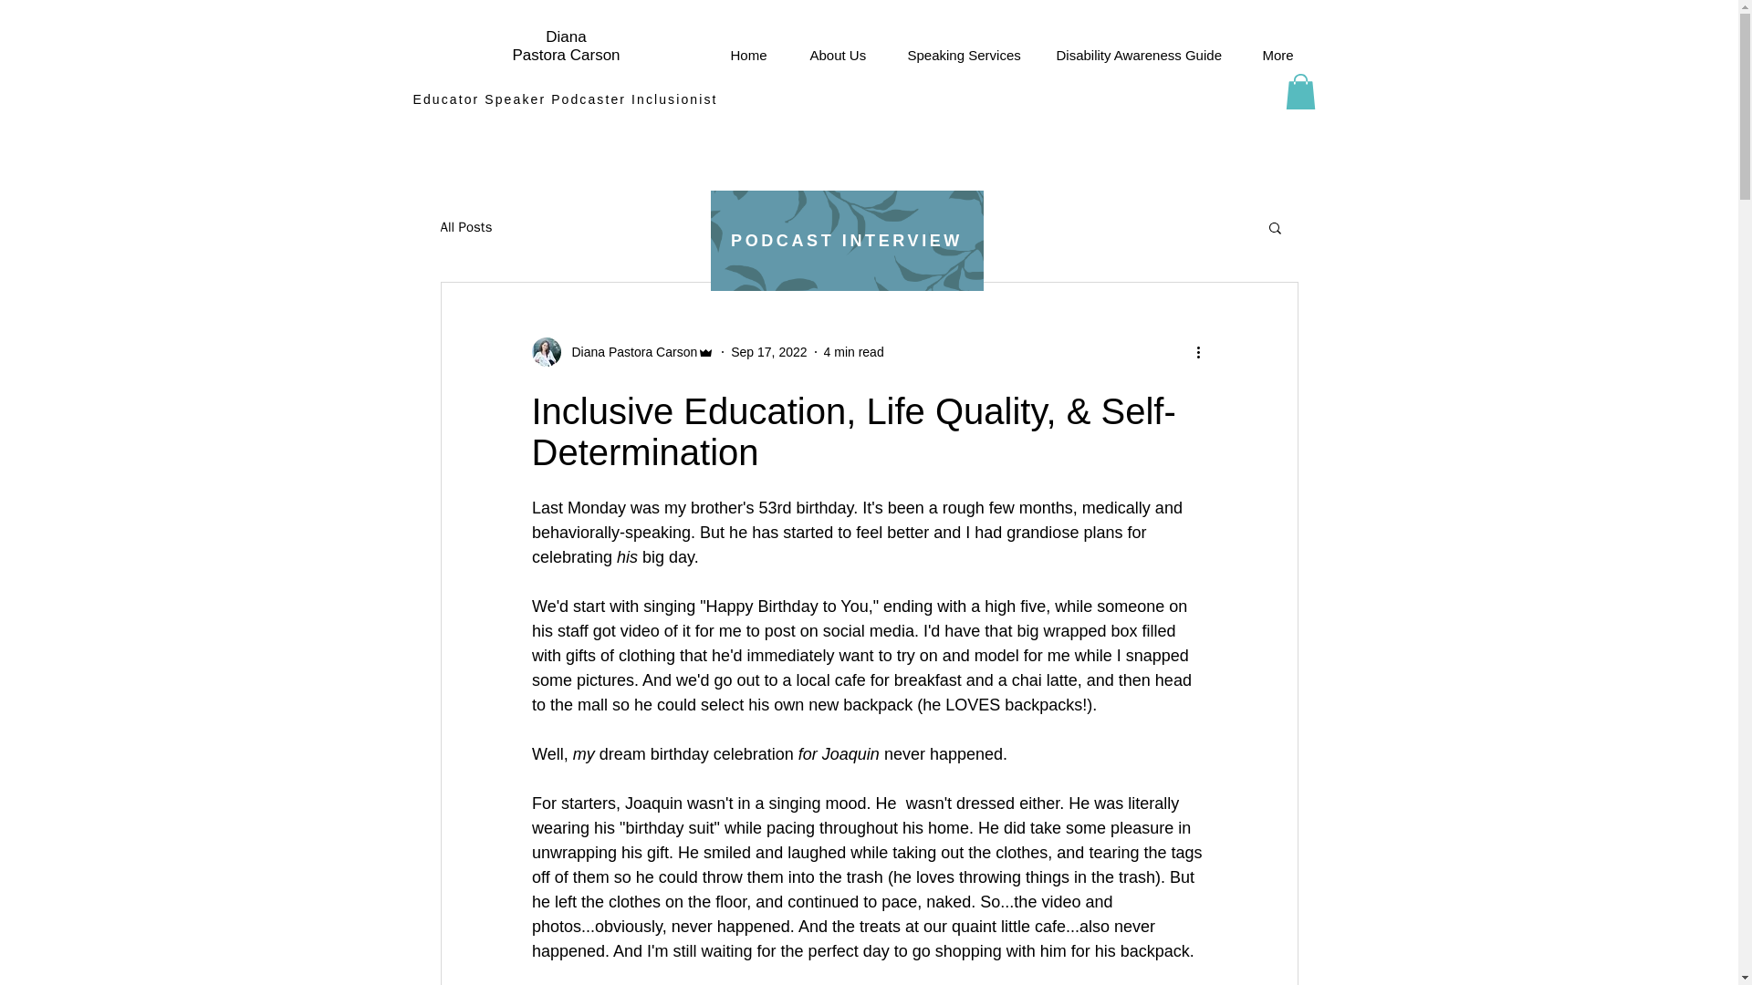  What do you see at coordinates (1144, 56) in the screenshot?
I see `Disability Awareness Guide` at bounding box center [1144, 56].